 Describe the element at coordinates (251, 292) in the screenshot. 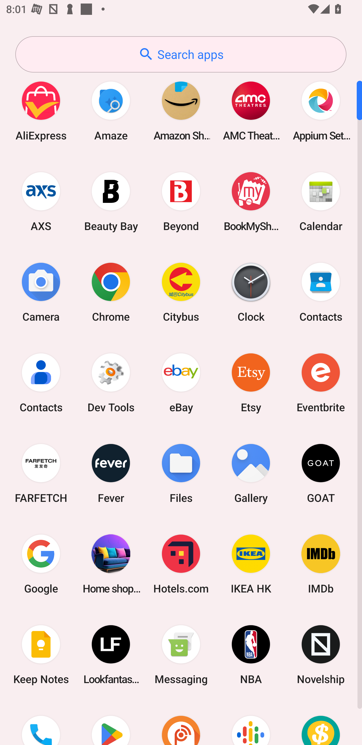

I see `Clock` at that location.